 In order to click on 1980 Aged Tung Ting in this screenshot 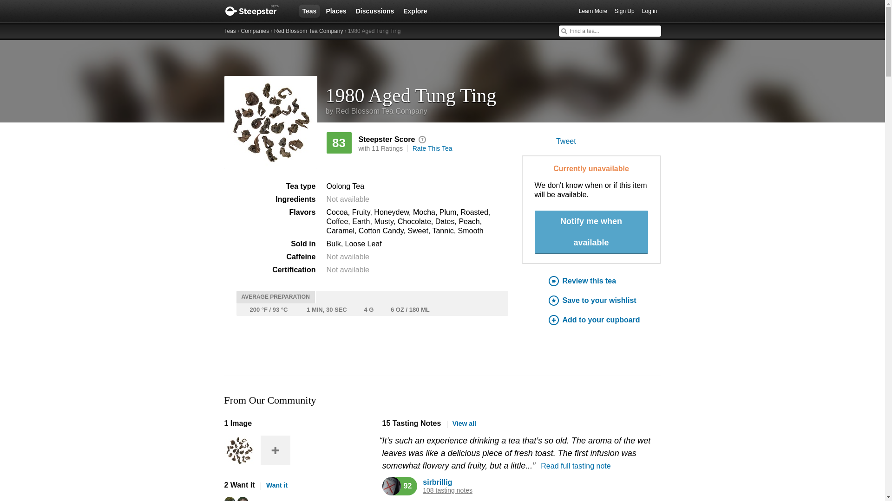, I will do `click(493, 92)`.